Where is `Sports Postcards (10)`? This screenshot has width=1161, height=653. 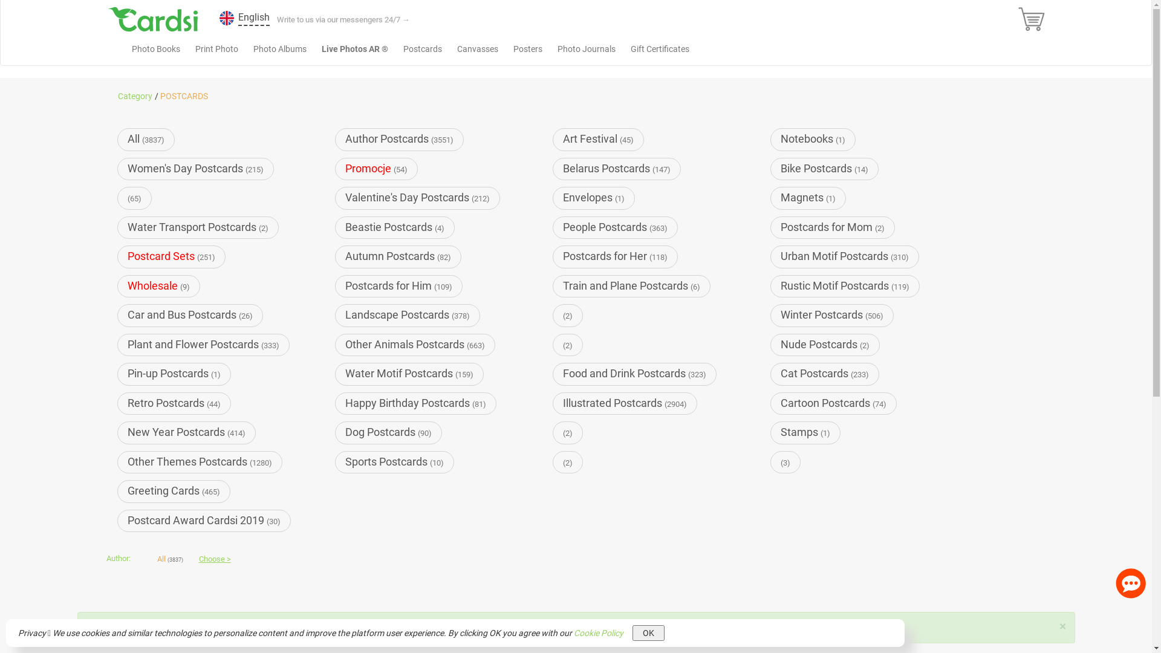
Sports Postcards (10) is located at coordinates (394, 462).